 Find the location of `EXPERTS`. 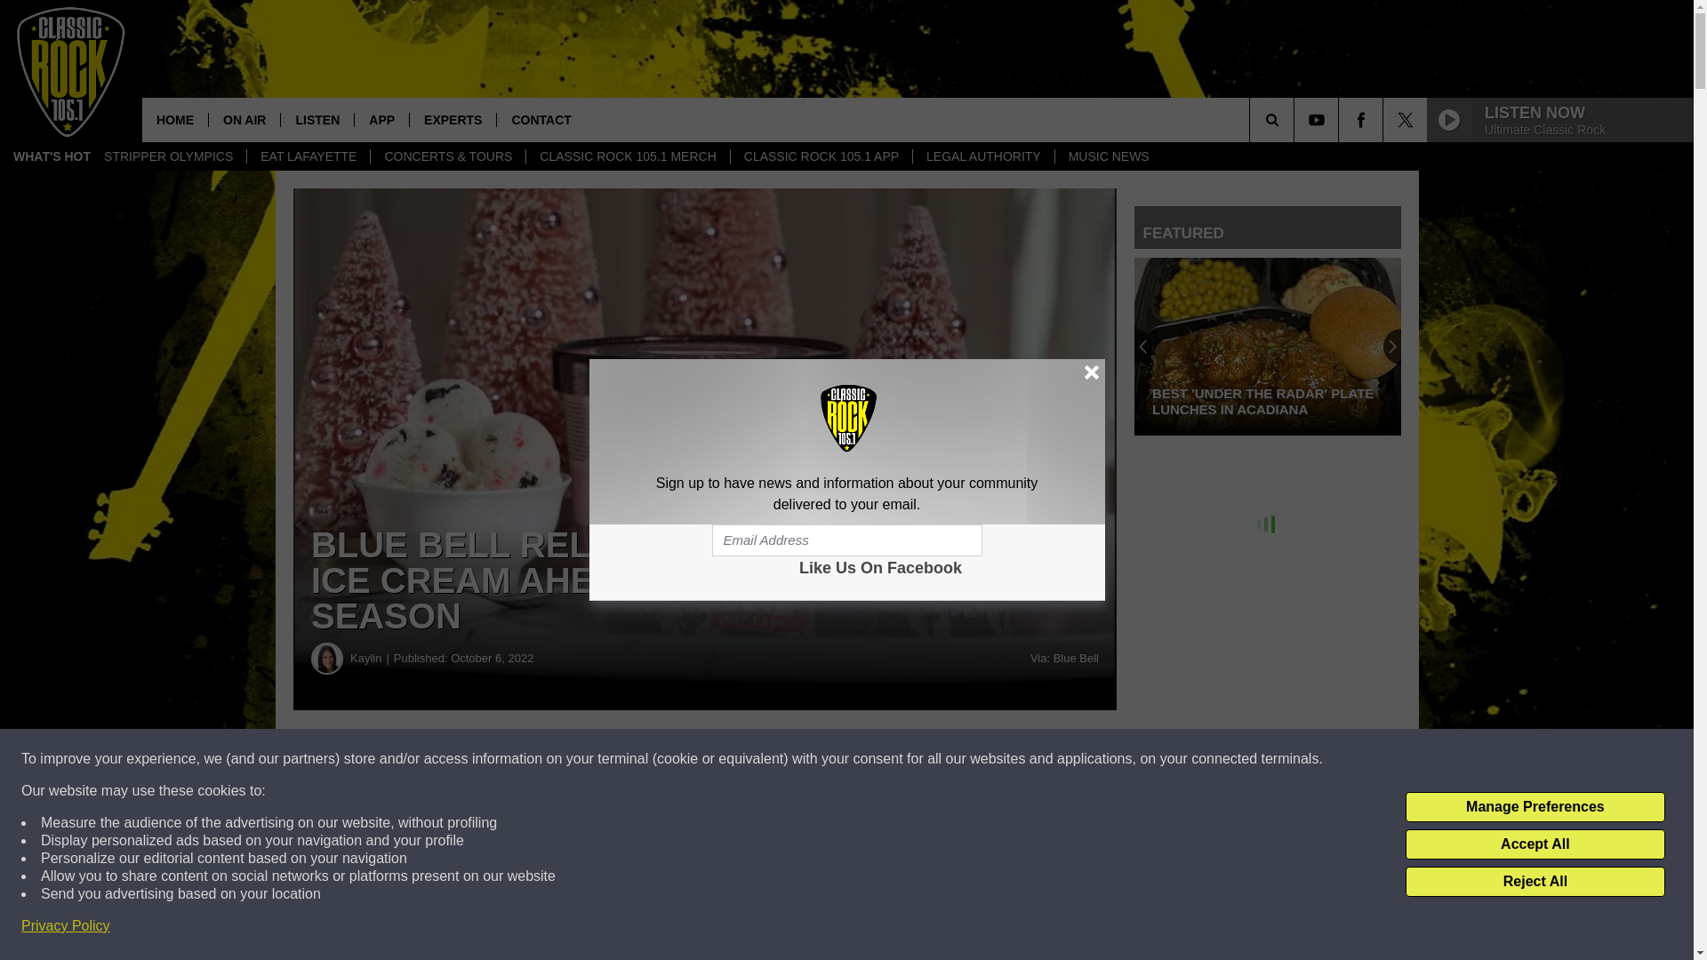

EXPERTS is located at coordinates (453, 119).